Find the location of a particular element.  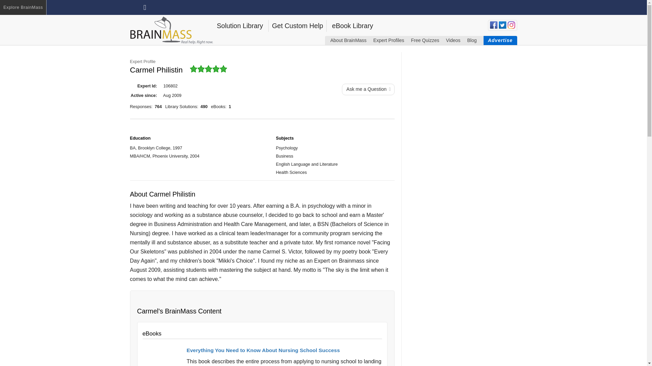

Ask me a Question is located at coordinates (368, 89).